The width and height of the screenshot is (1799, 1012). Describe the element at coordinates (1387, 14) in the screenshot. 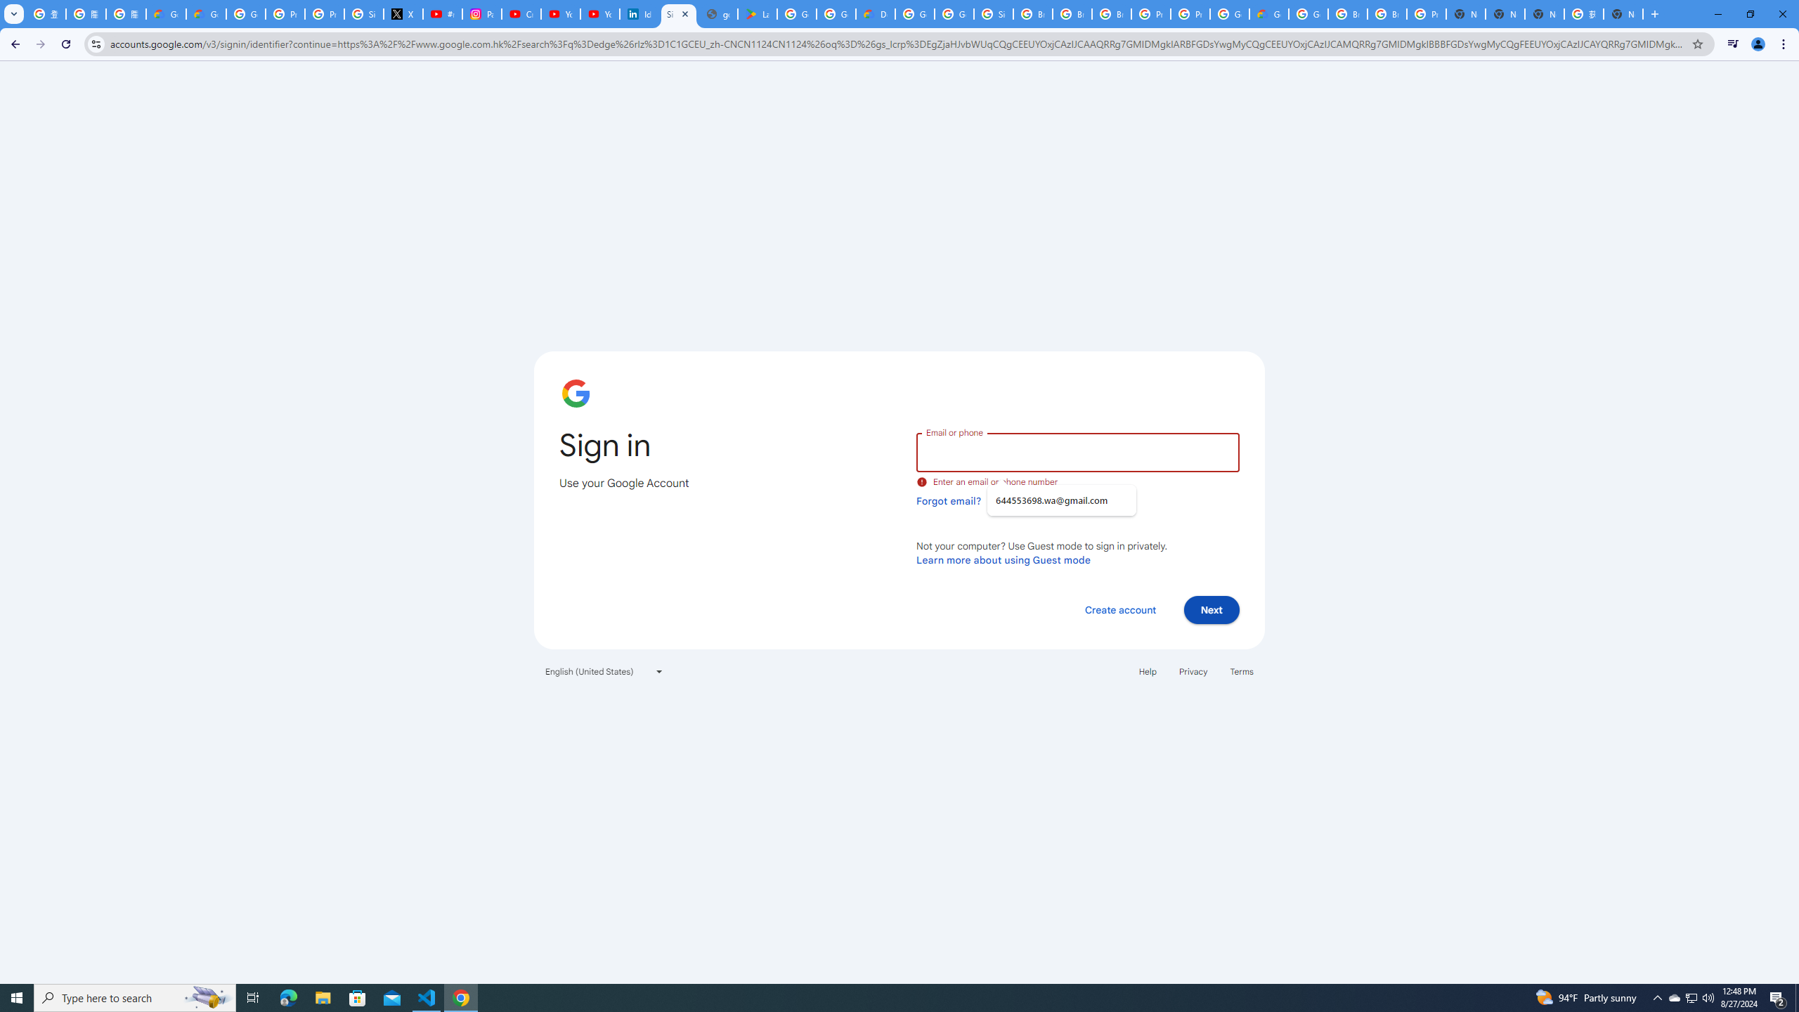

I see `Browse Chrome as a guest - Computer - Google Chrome Help` at that location.